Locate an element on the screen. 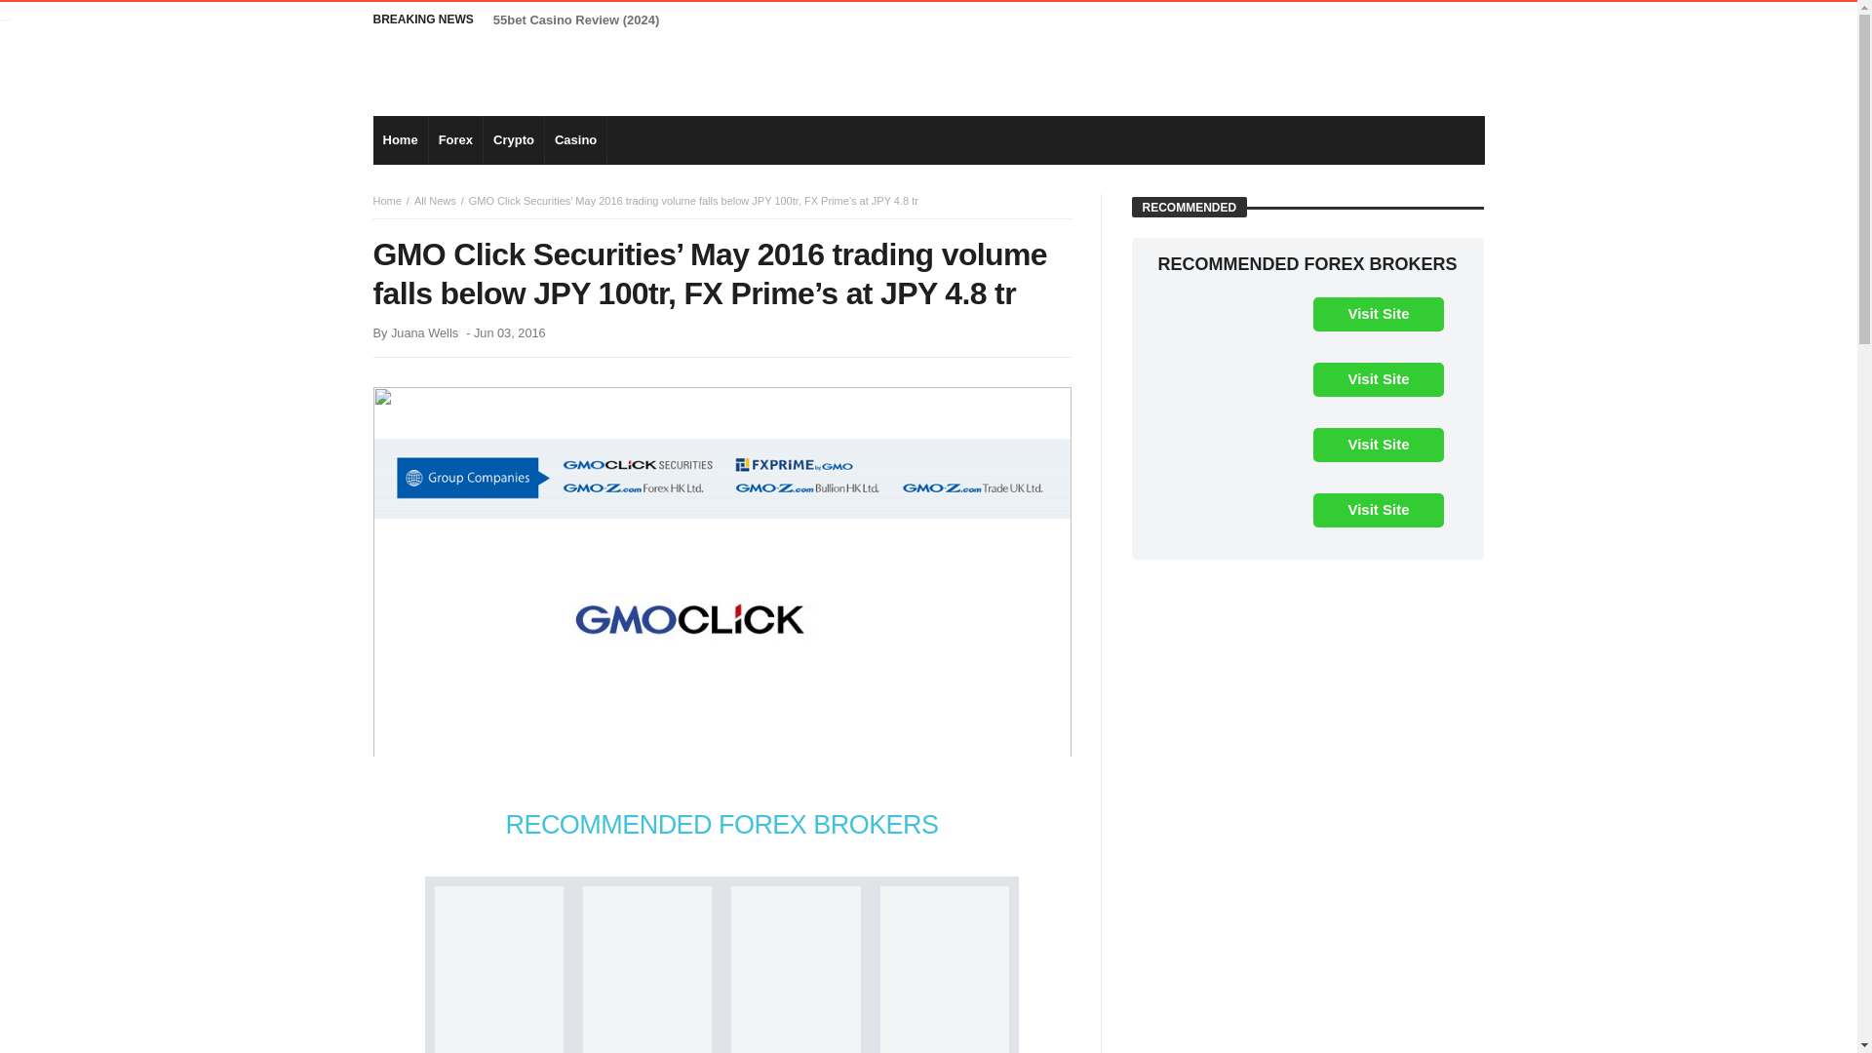 This screenshot has height=1053, width=1872. All News is located at coordinates (435, 200).